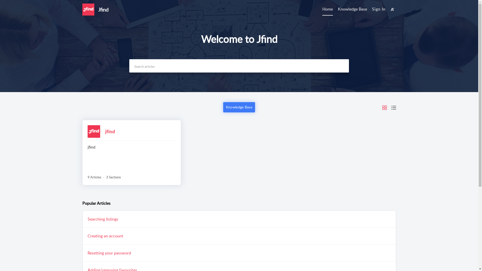 The height and width of the screenshot is (271, 482). I want to click on Grid view, so click(385, 107).